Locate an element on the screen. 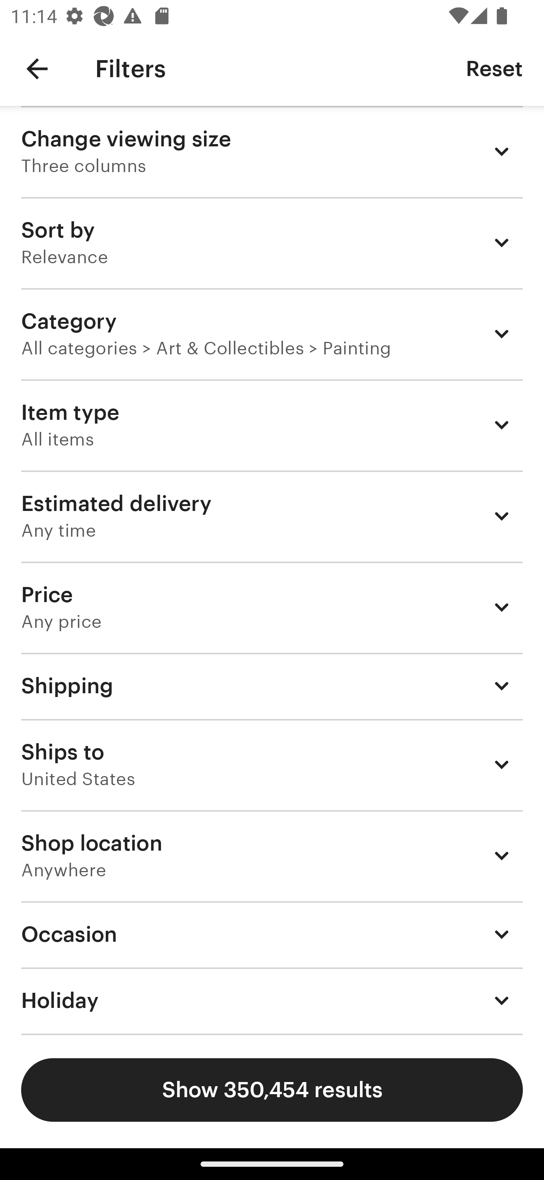  Reset is located at coordinates (494, 68).